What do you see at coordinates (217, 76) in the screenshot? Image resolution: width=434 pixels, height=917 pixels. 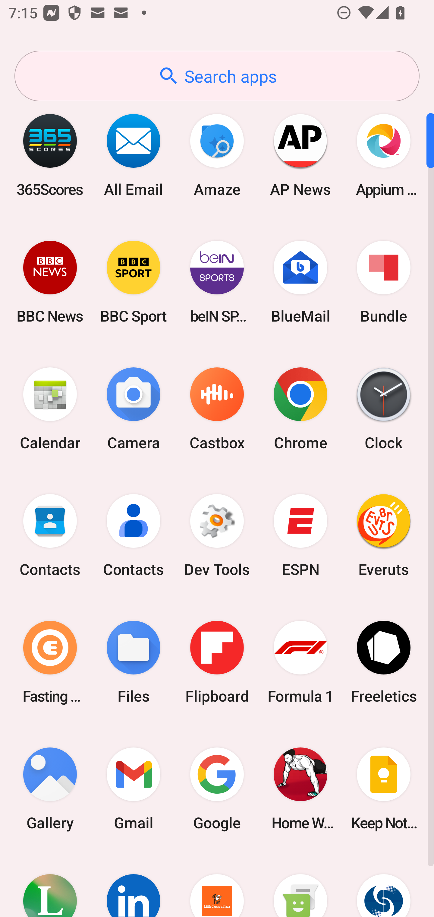 I see `  Search apps` at bounding box center [217, 76].